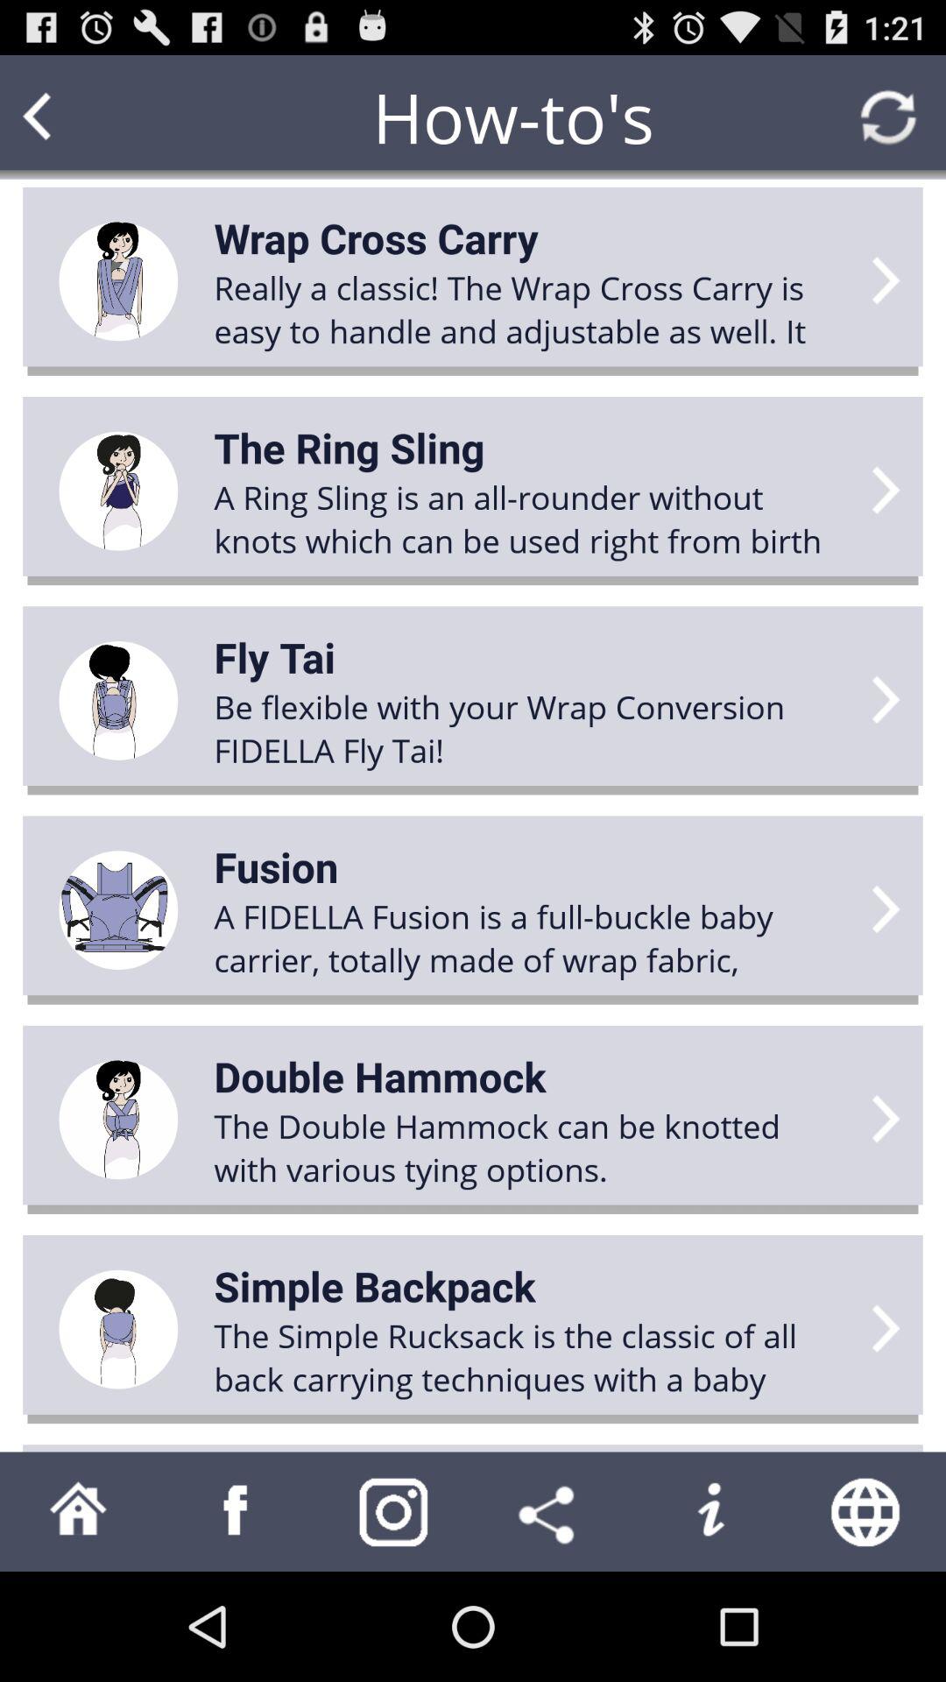 The width and height of the screenshot is (946, 1682). What do you see at coordinates (552, 1512) in the screenshot?
I see `share tutorials` at bounding box center [552, 1512].